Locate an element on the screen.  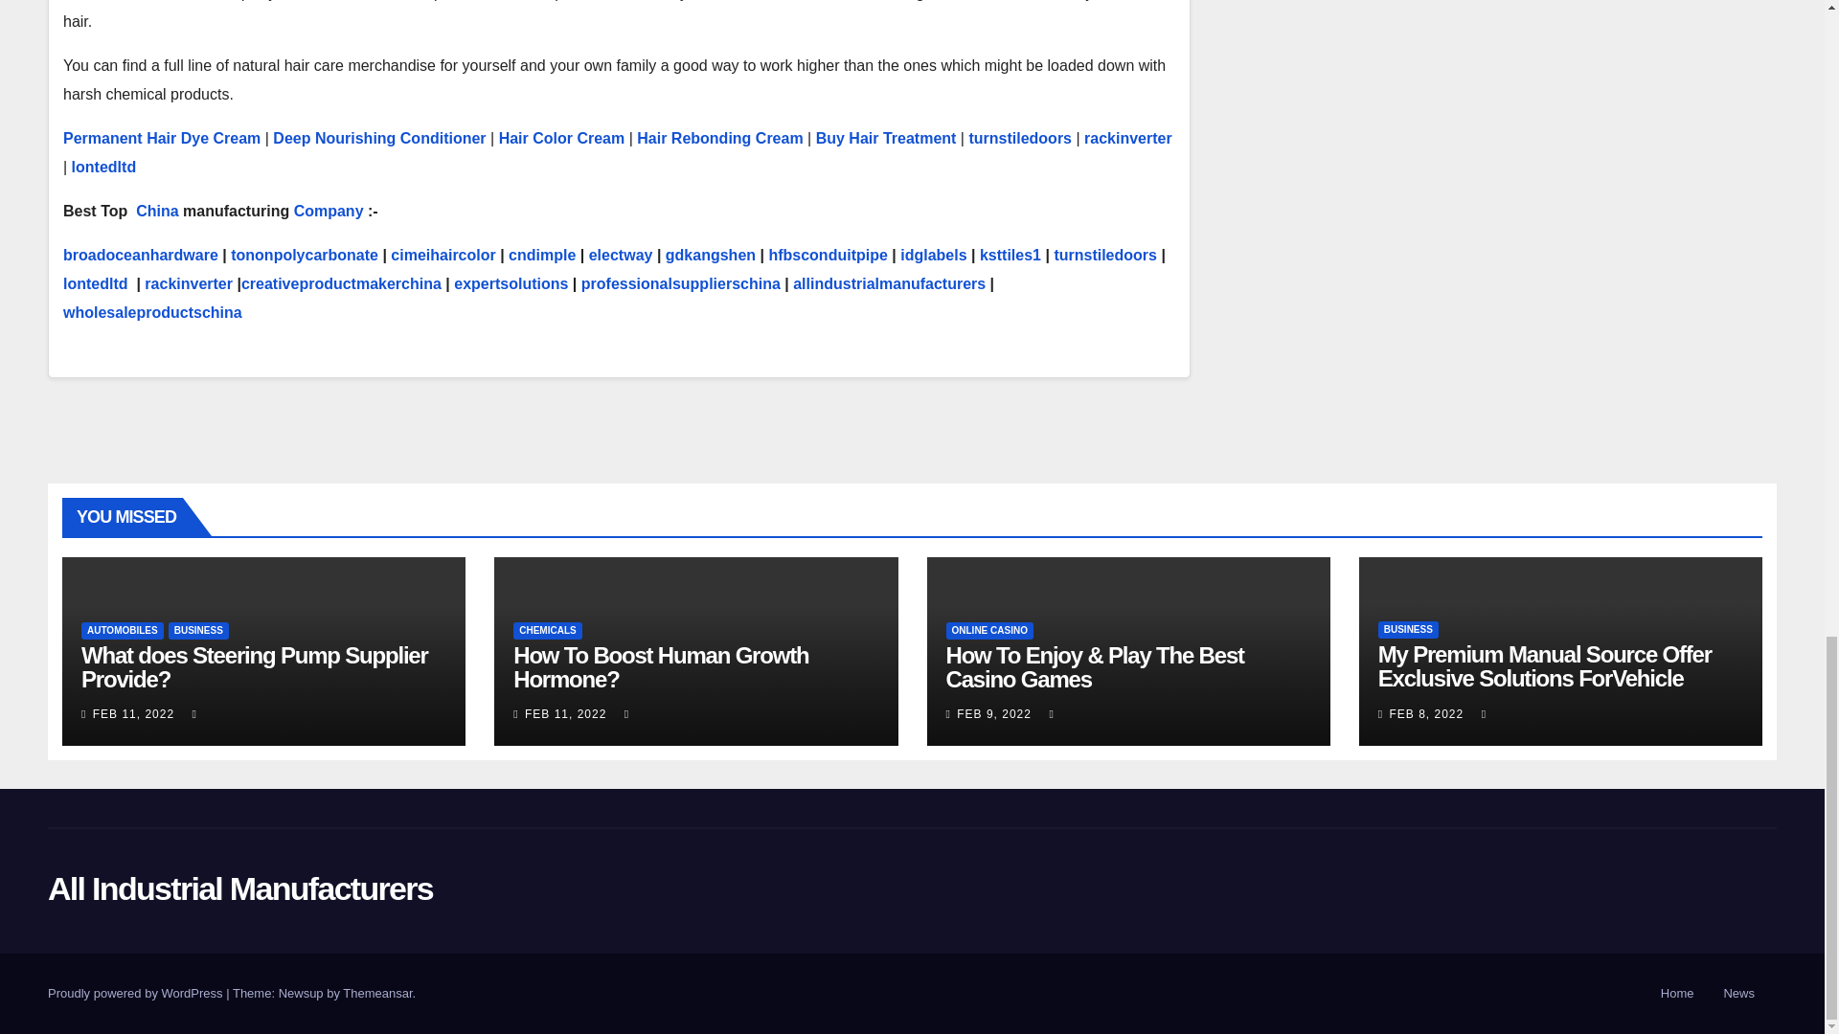
Company is located at coordinates (329, 211).